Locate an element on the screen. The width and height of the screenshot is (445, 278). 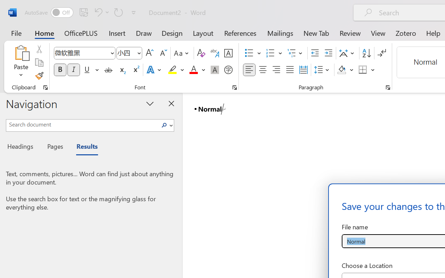
Italic is located at coordinates (74, 70).